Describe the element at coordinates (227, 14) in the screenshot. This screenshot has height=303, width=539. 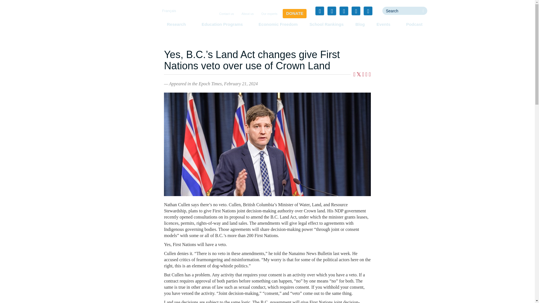
I see `Contact us` at that location.